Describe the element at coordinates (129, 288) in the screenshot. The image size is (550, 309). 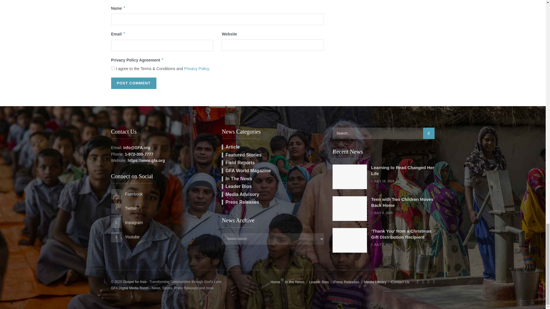
I see `GFA Digital Media Room` at that location.